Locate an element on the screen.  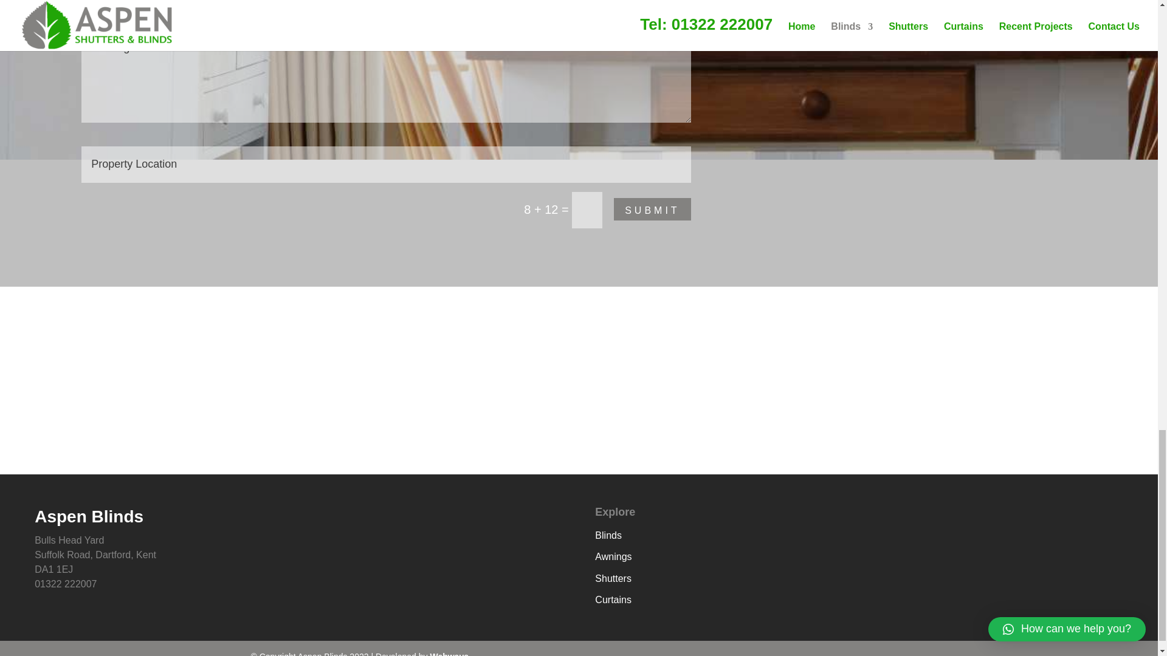
Awnings is located at coordinates (613, 556).